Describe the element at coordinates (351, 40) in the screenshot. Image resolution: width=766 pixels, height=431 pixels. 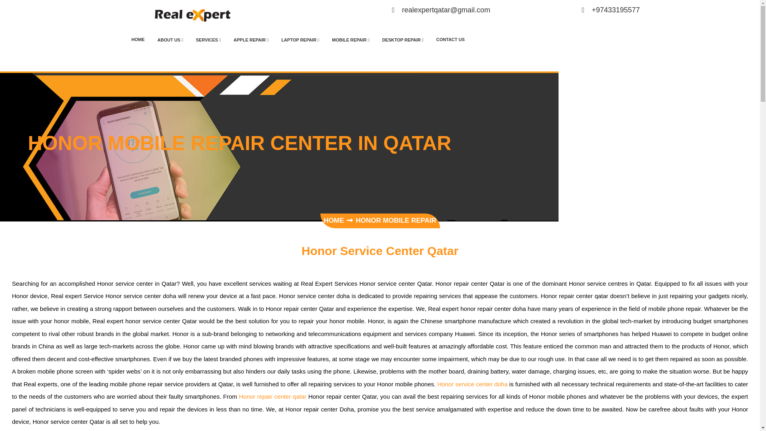
I see `MOBILE REPAIR` at that location.